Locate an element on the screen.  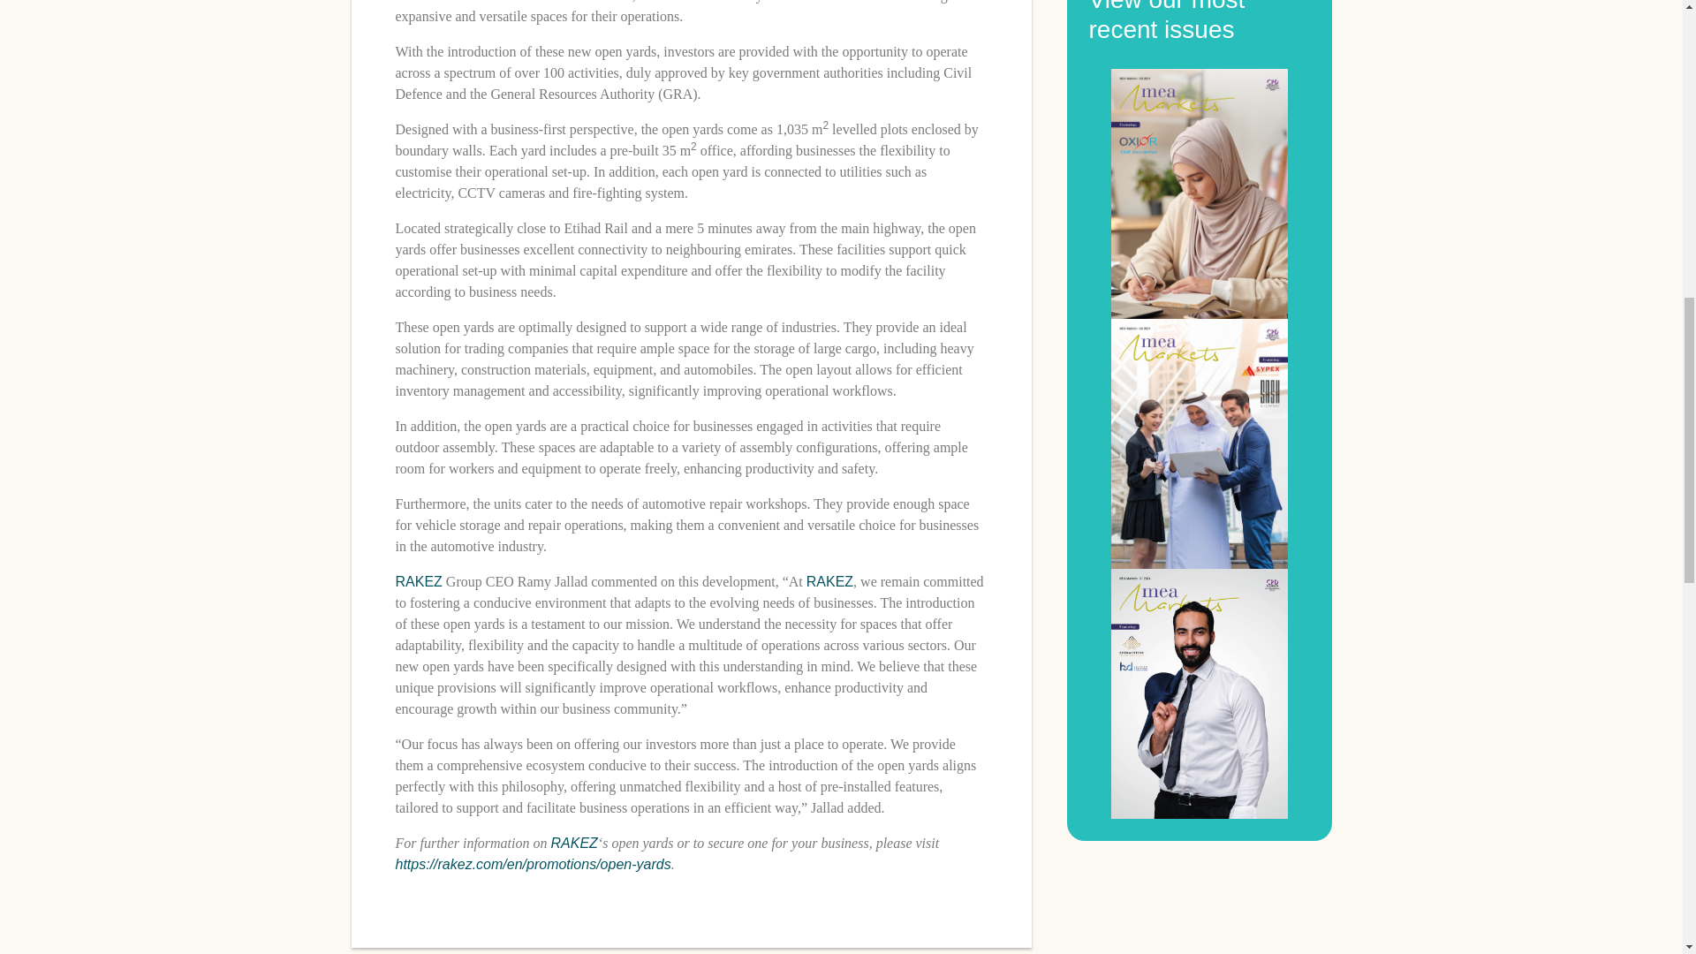
RAKEZ is located at coordinates (419, 581).